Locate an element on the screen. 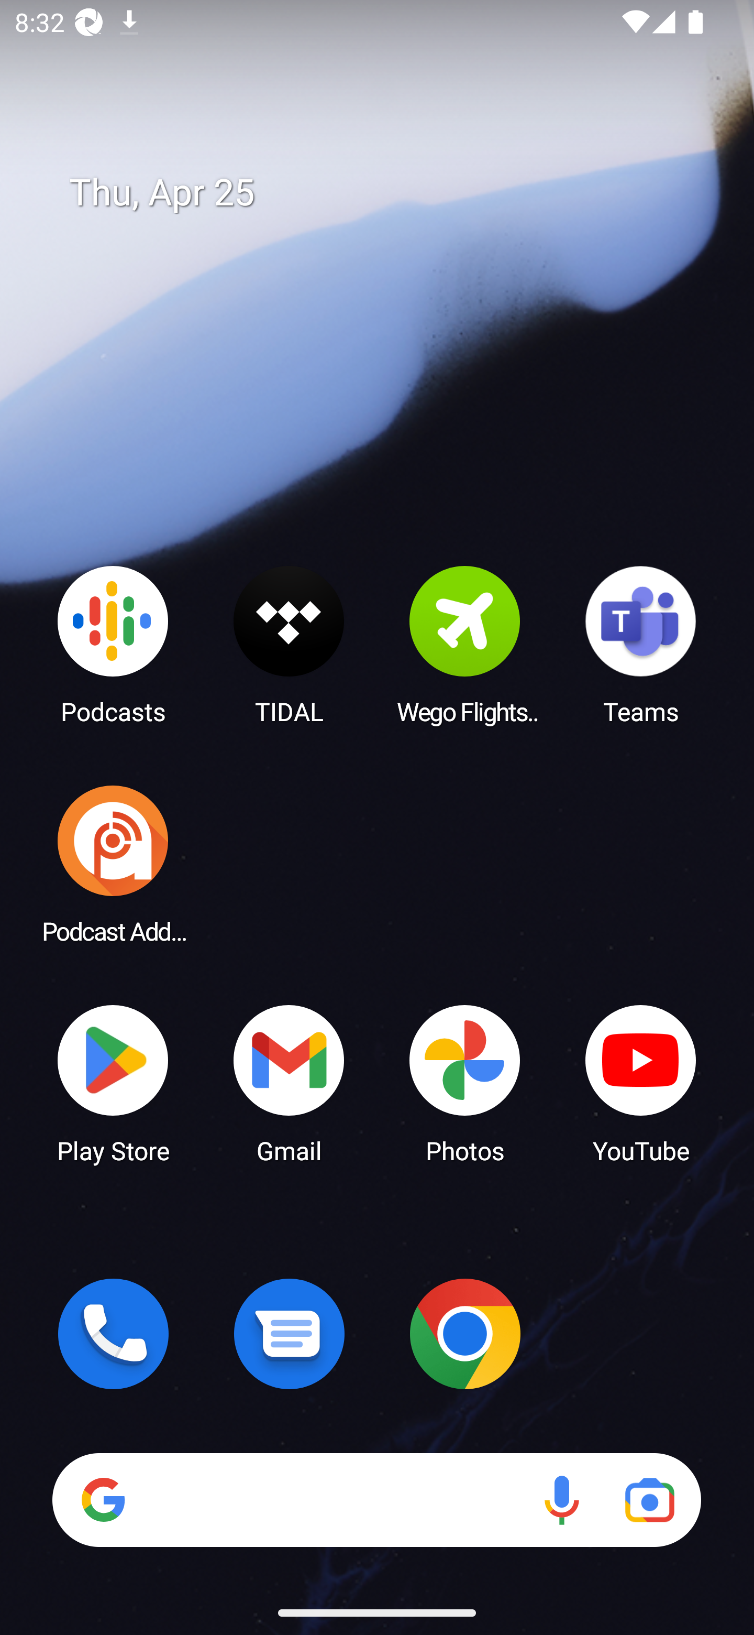 This screenshot has height=1635, width=754. Play Store is located at coordinates (113, 1083).